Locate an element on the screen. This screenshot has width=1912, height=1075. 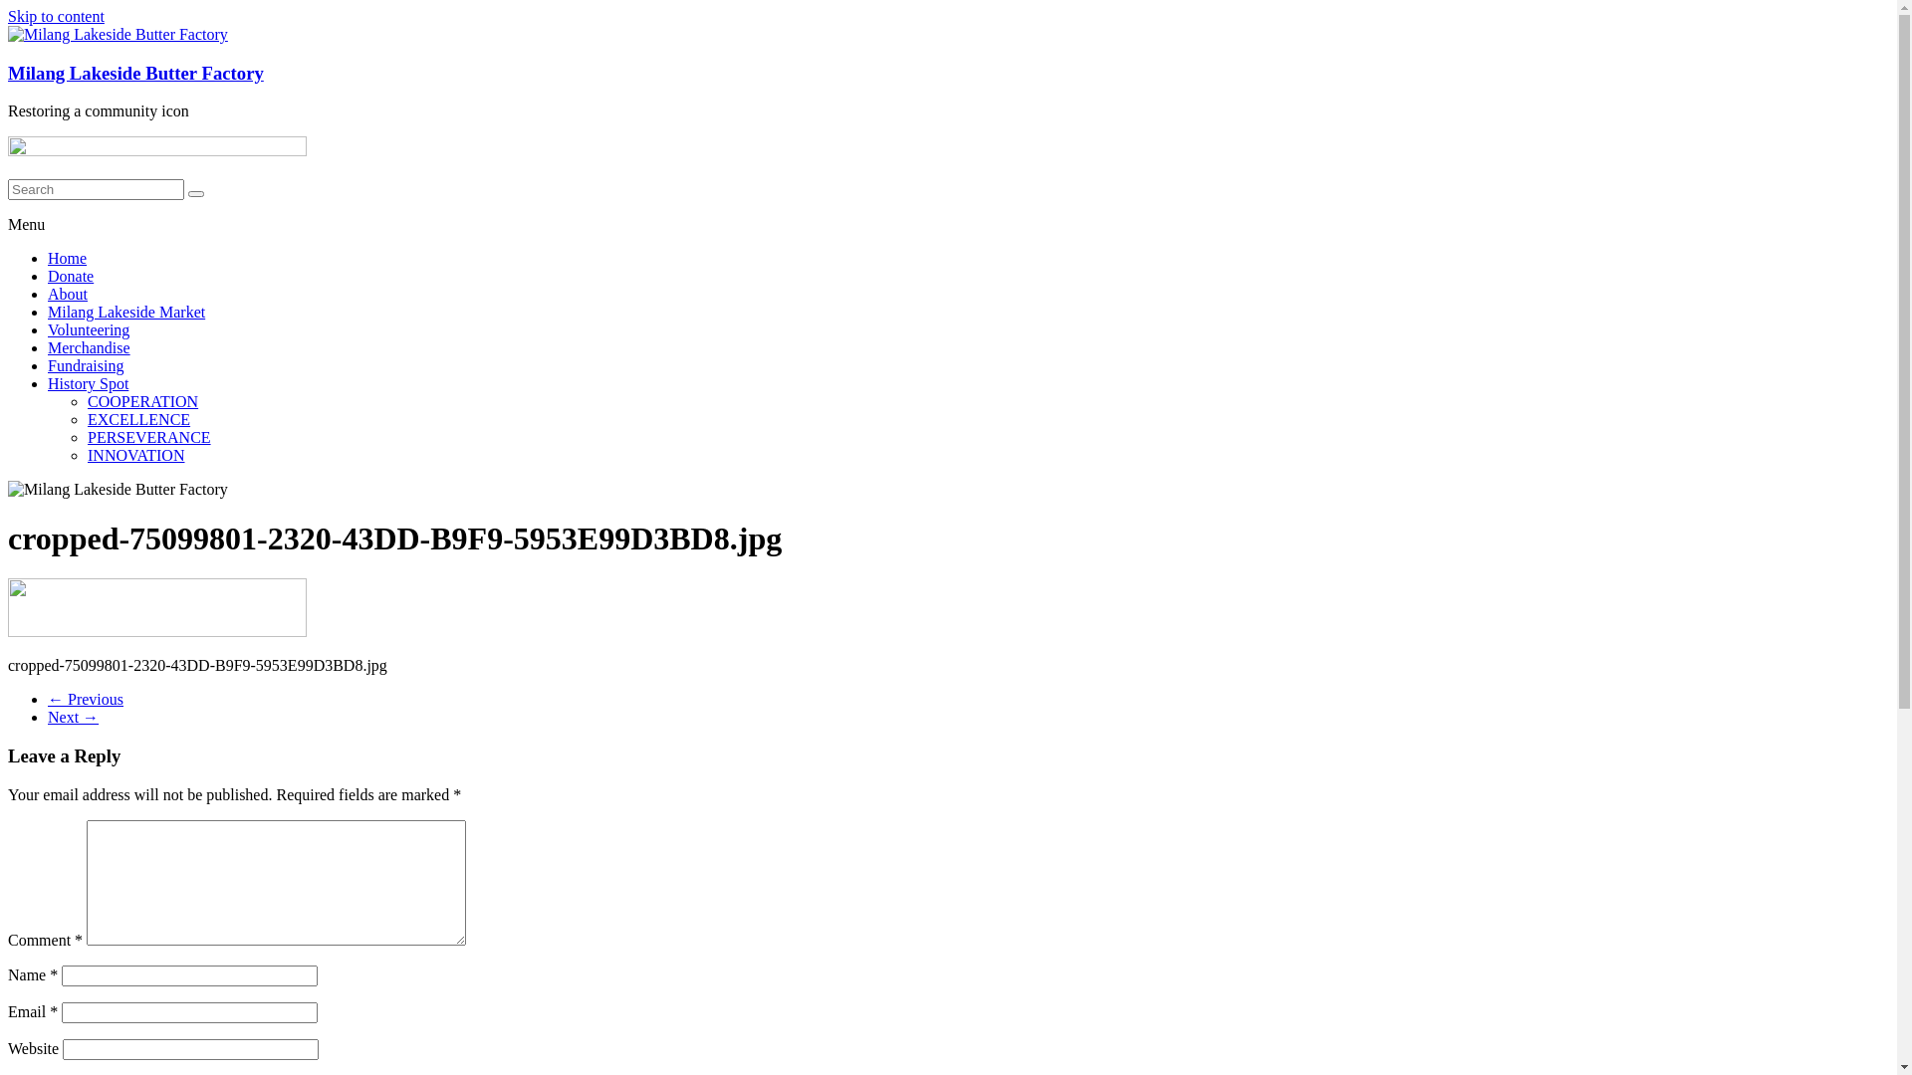
INNOVATION is located at coordinates (135, 456).